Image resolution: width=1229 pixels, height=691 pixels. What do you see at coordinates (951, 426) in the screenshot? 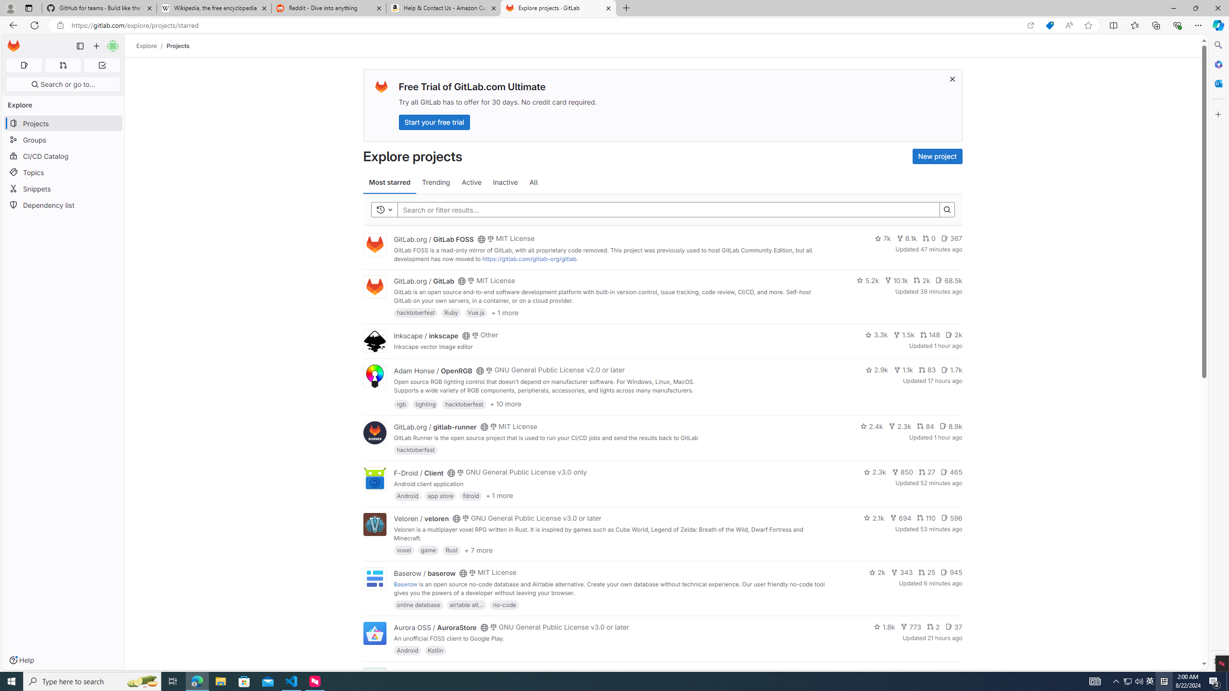
I see `8.9k` at bounding box center [951, 426].